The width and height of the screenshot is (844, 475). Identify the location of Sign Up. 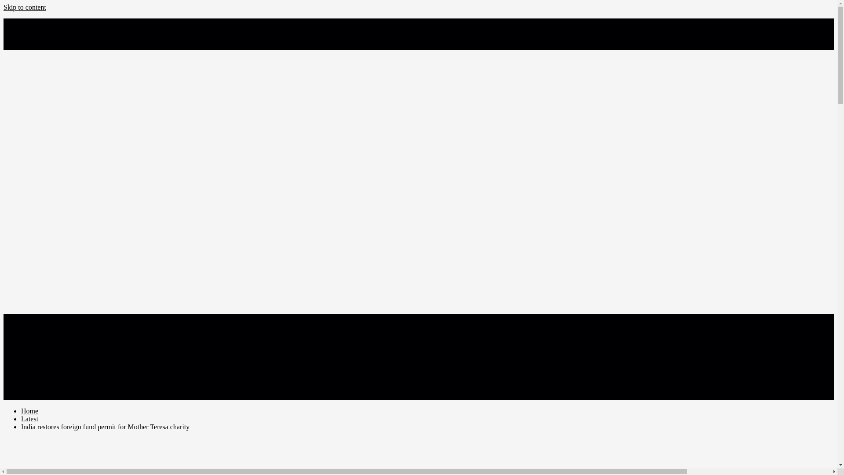
(33, 46).